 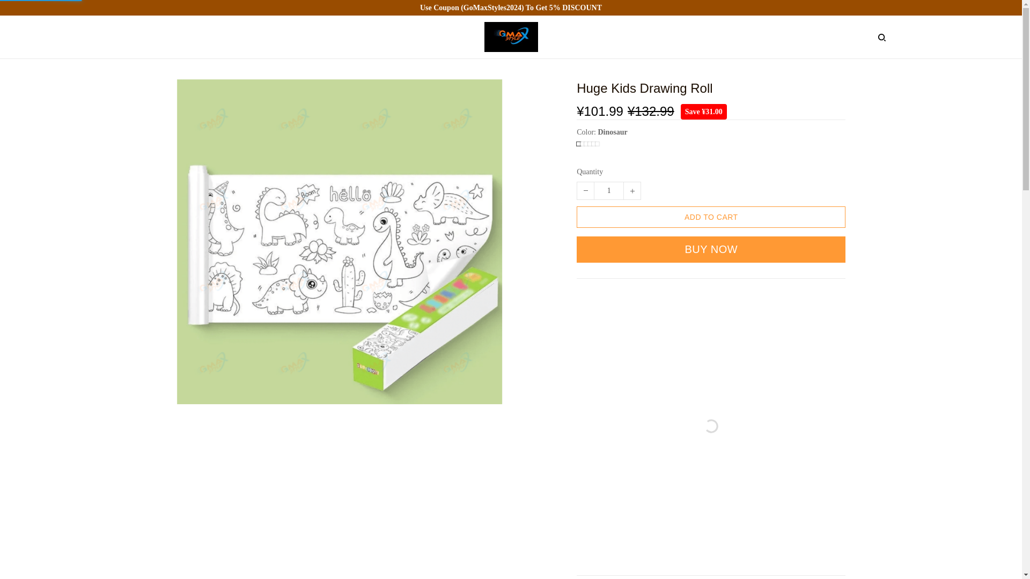 I want to click on BUY NOW, so click(x=711, y=249).